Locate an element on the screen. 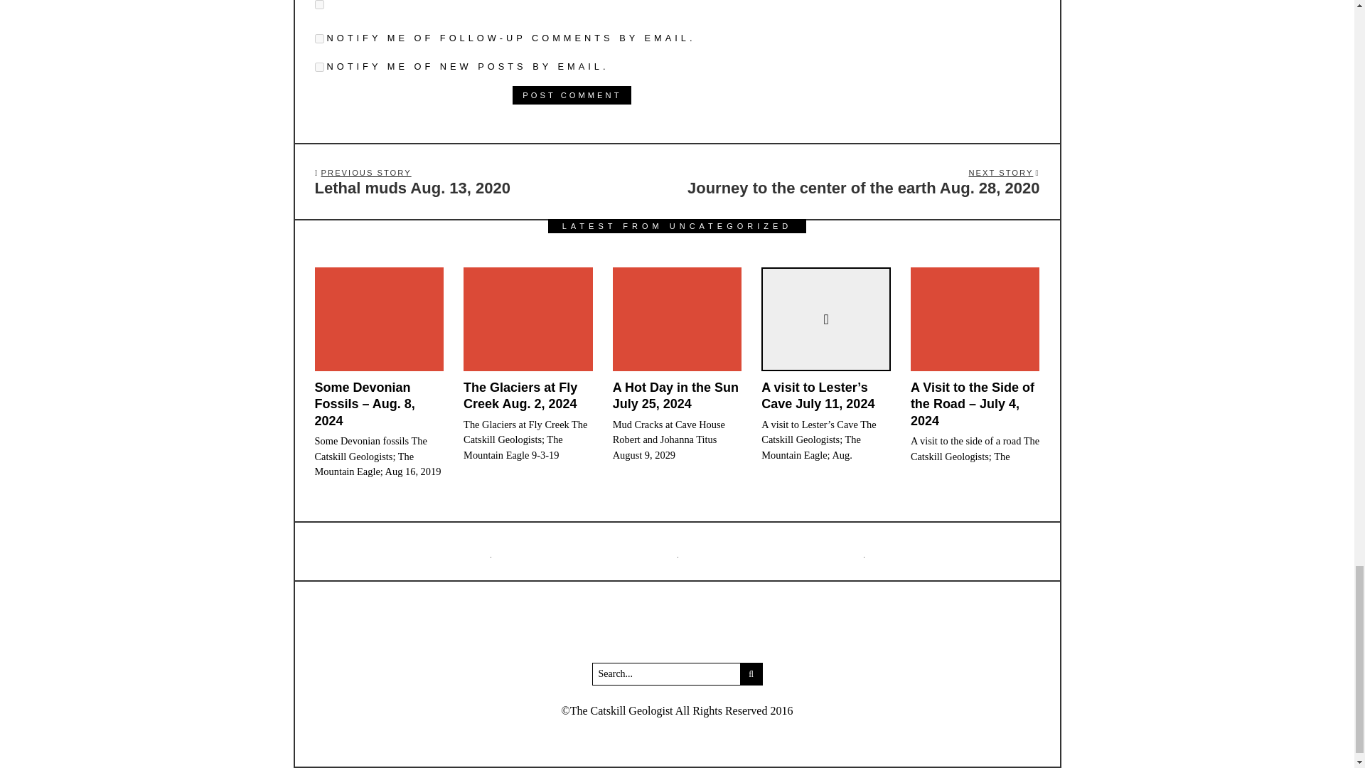 This screenshot has height=768, width=1365. Post Comment is located at coordinates (491, 182).